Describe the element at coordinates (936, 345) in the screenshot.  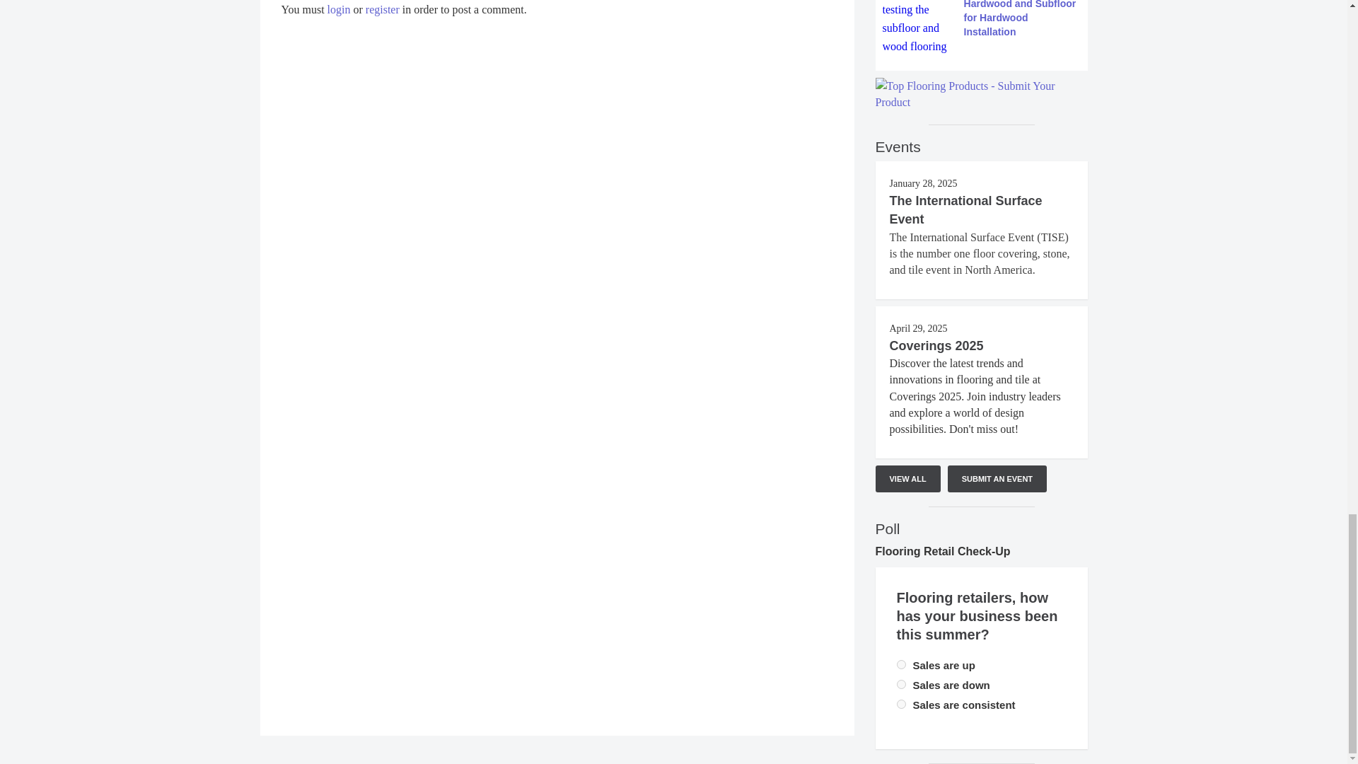
I see `Coverings 2025` at that location.